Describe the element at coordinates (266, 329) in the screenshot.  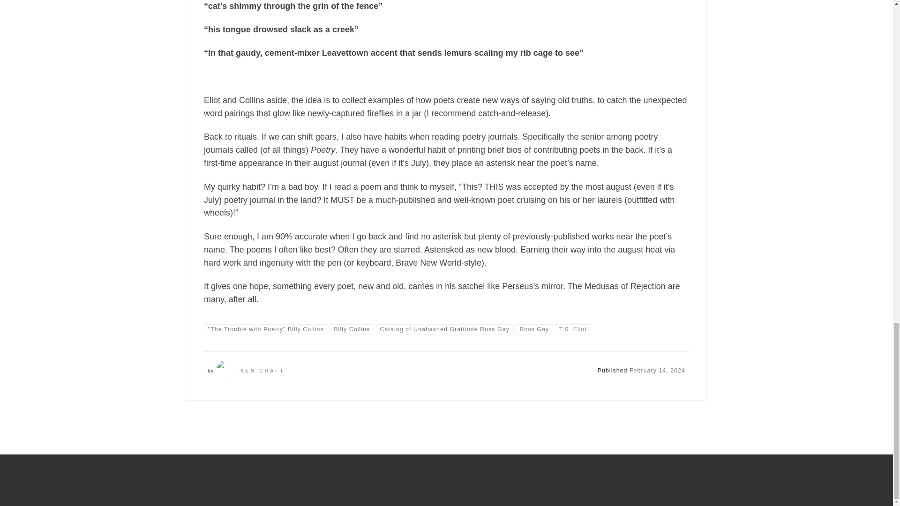
I see `View all posts in "The Trouble with Poetry" Billy Collins` at that location.